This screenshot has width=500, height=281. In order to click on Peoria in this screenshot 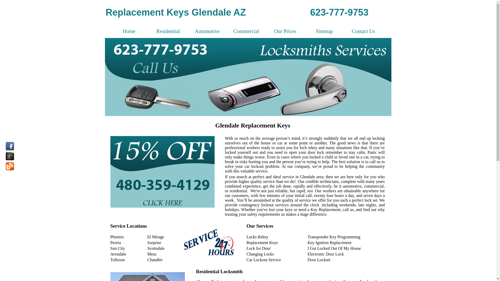, I will do `click(116, 242)`.